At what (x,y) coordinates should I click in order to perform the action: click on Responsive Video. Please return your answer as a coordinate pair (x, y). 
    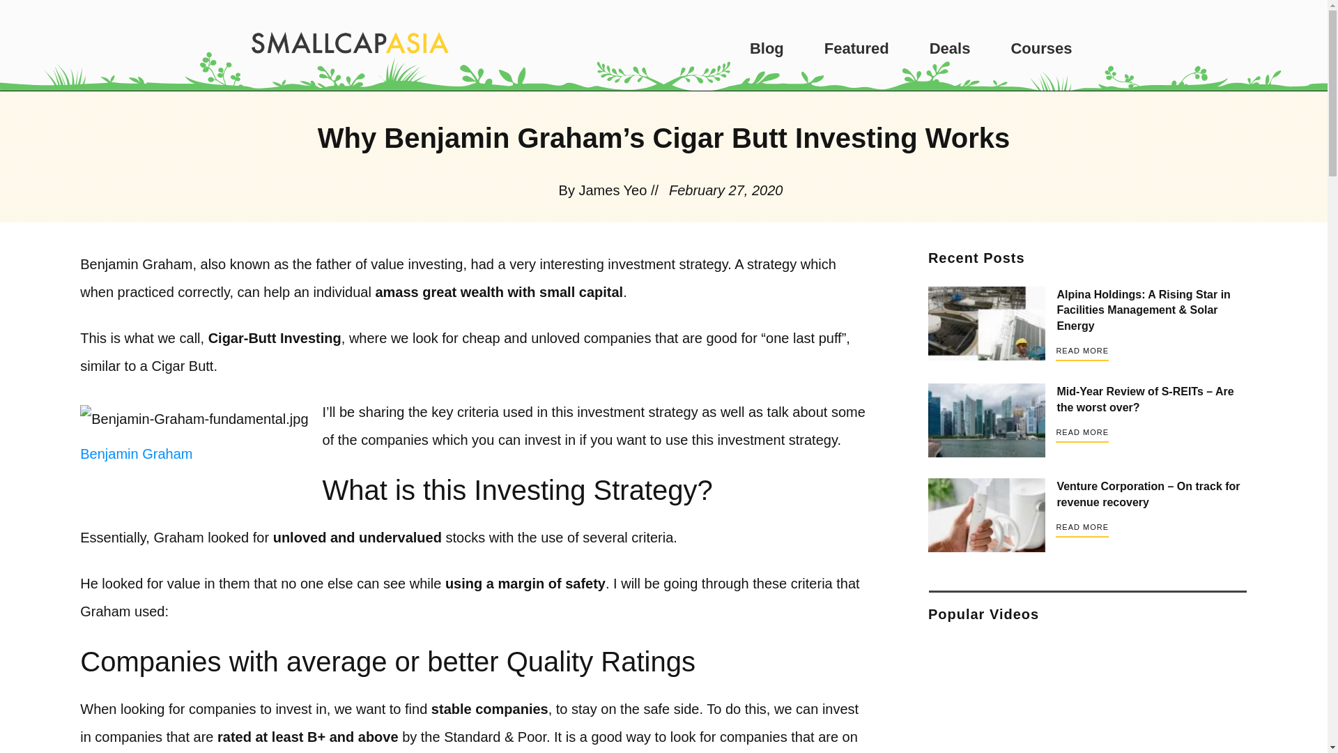
    Looking at the image, I should click on (1089, 694).